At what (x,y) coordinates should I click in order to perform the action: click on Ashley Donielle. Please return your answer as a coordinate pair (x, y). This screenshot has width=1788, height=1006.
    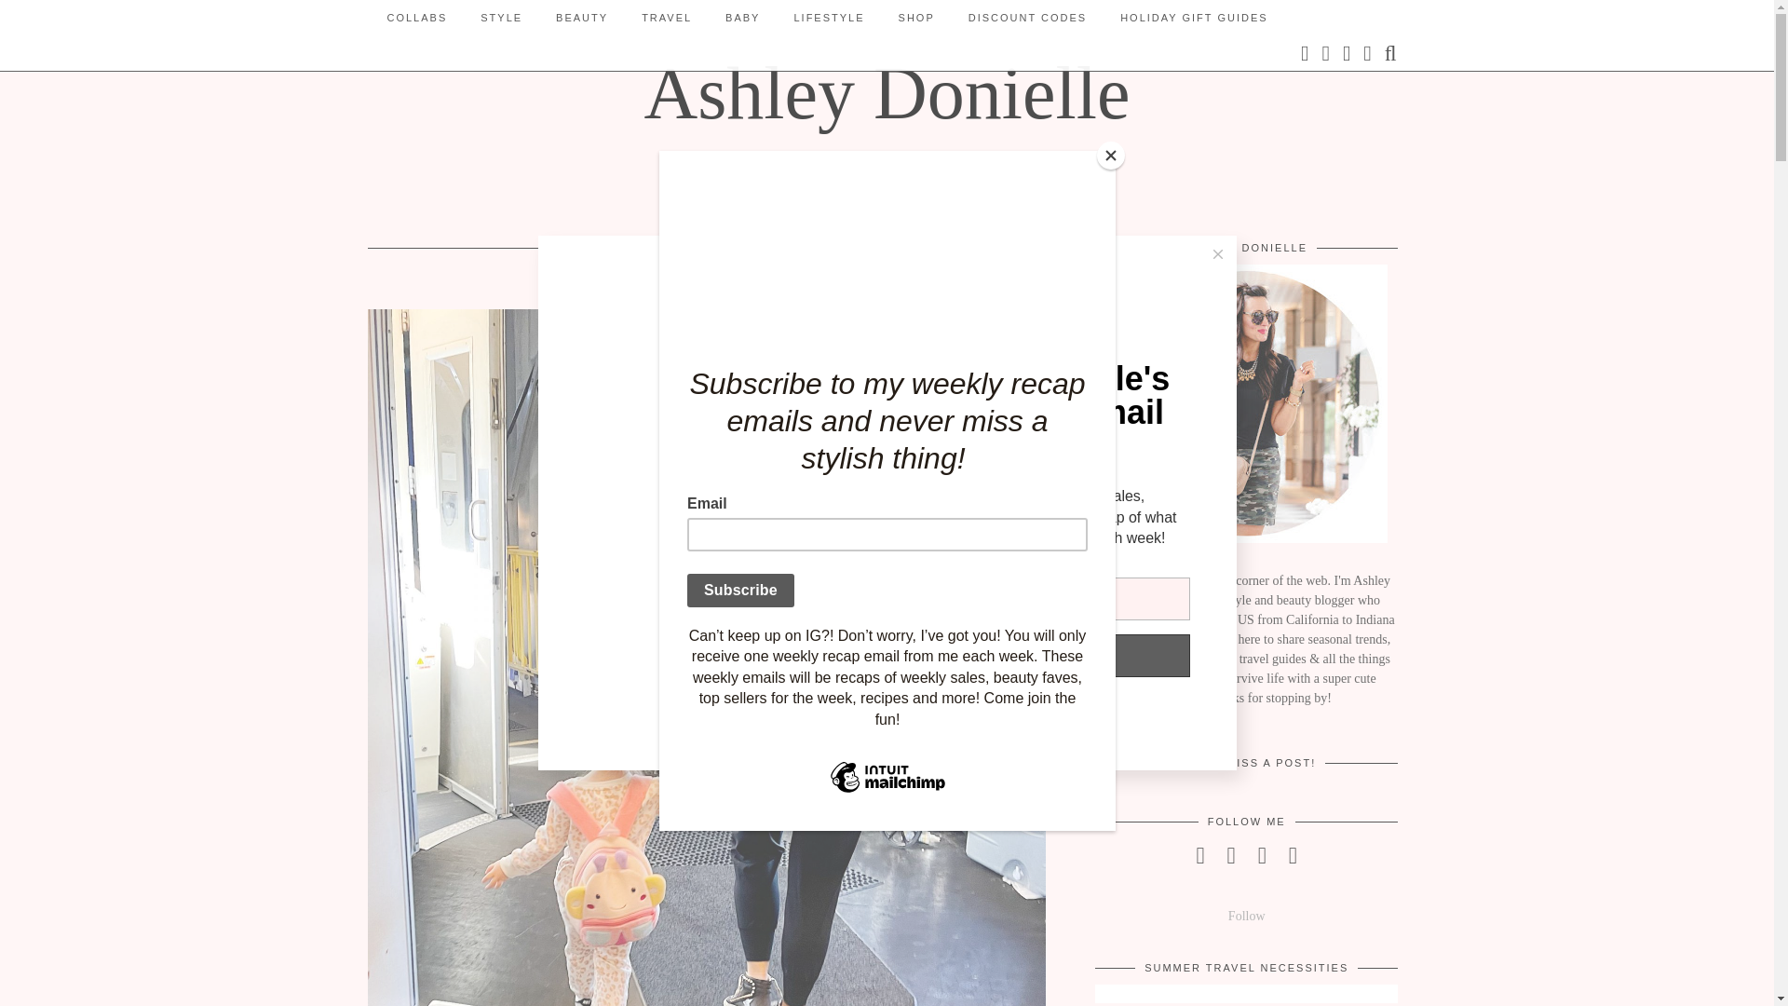
    Looking at the image, I should click on (887, 93).